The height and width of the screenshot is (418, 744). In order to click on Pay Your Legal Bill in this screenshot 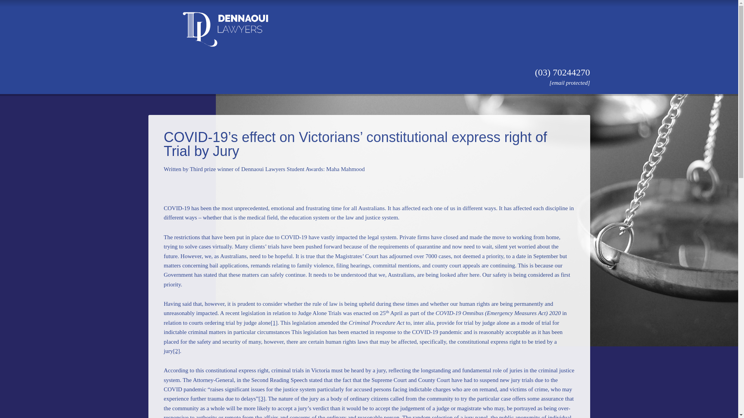, I will do `click(439, 66)`.